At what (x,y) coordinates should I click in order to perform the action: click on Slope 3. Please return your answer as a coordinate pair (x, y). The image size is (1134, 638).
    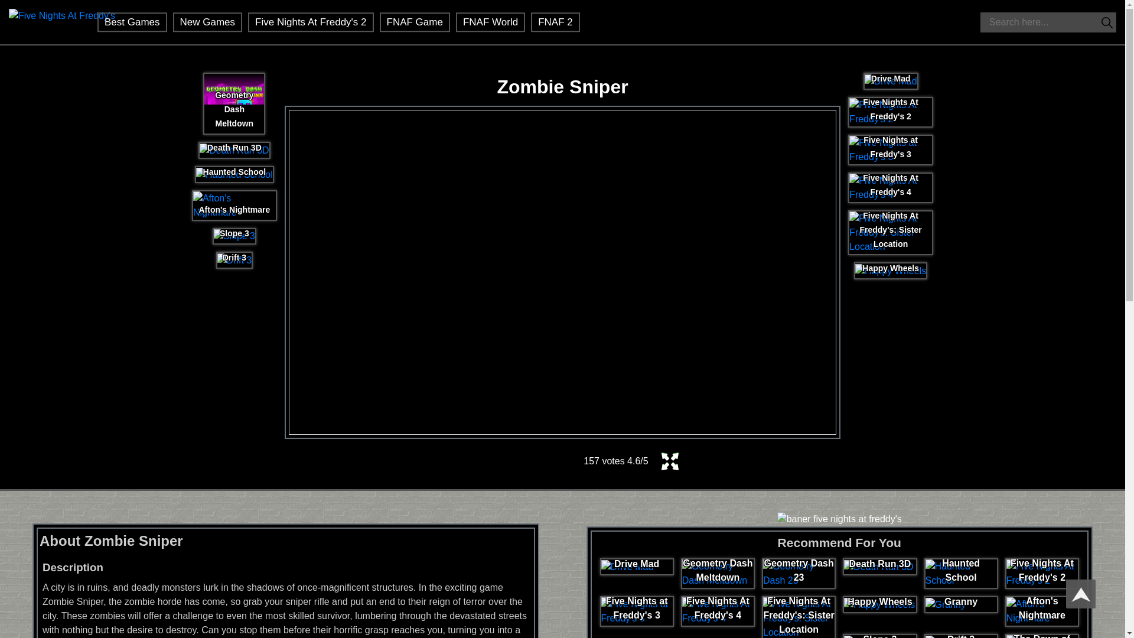
    Looking at the image, I should click on (234, 236).